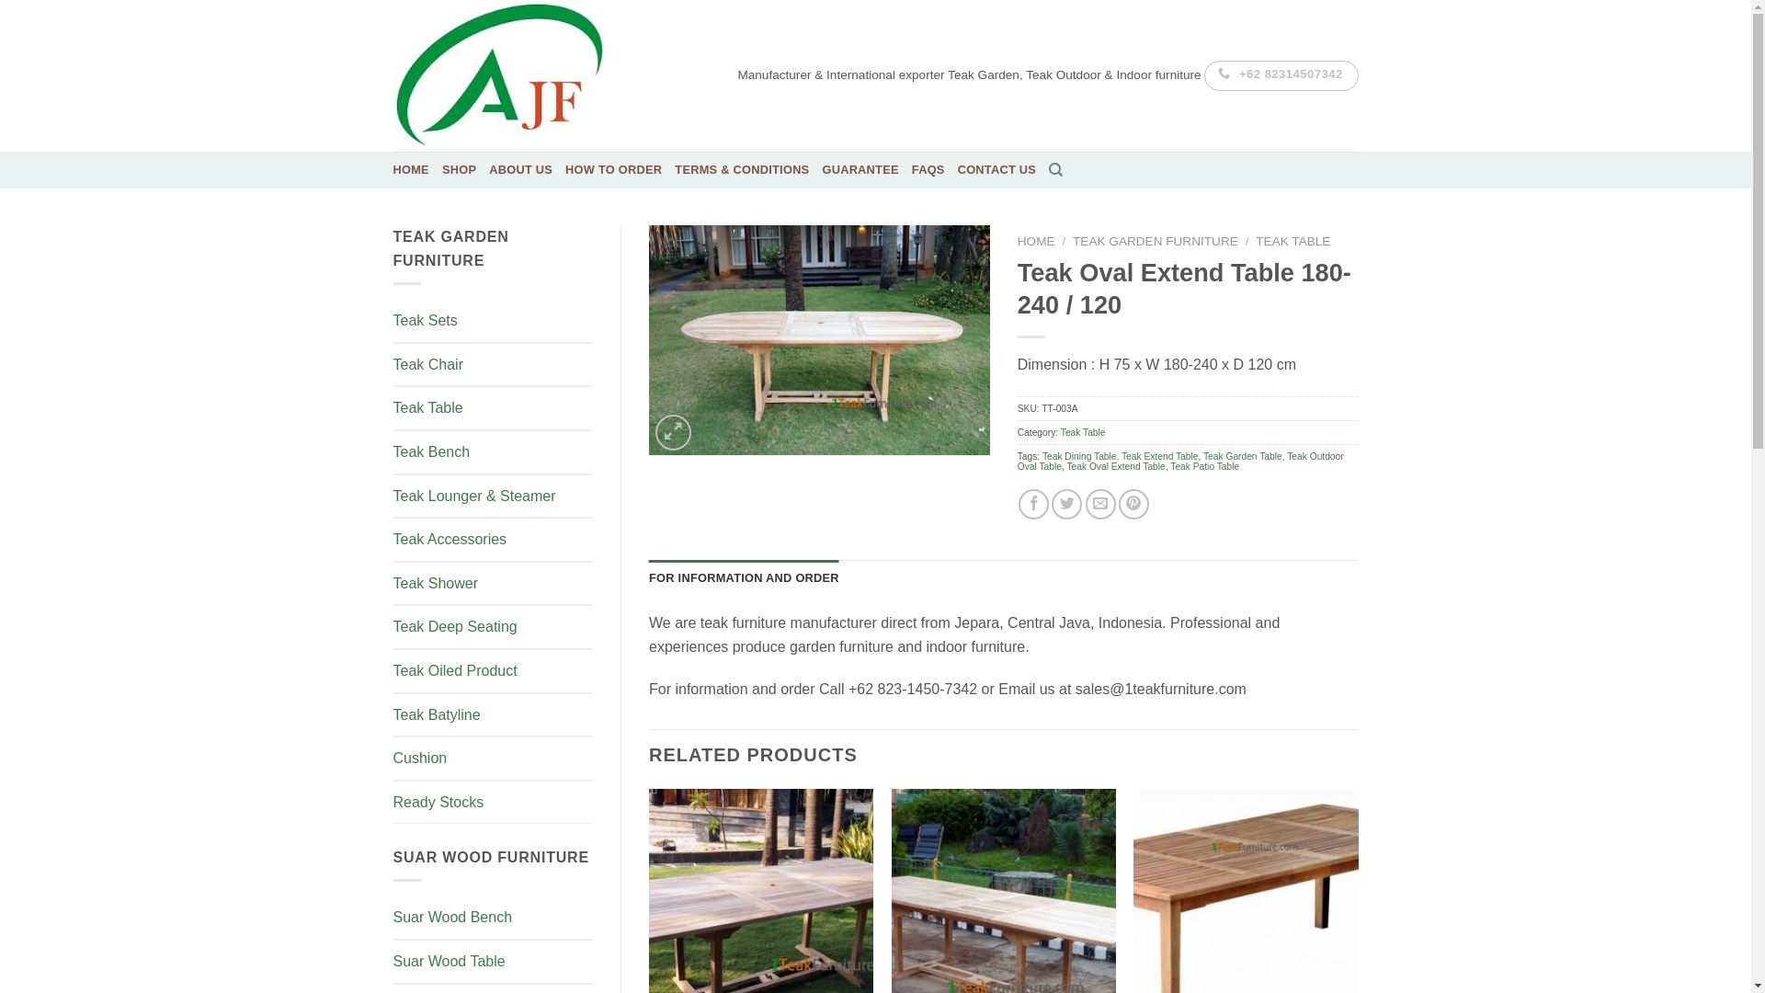 The image size is (1765, 993). Describe the element at coordinates (820, 340) in the screenshot. I see `Teak Oval Extend Table 180-240 / 120   TT-003A` at that location.